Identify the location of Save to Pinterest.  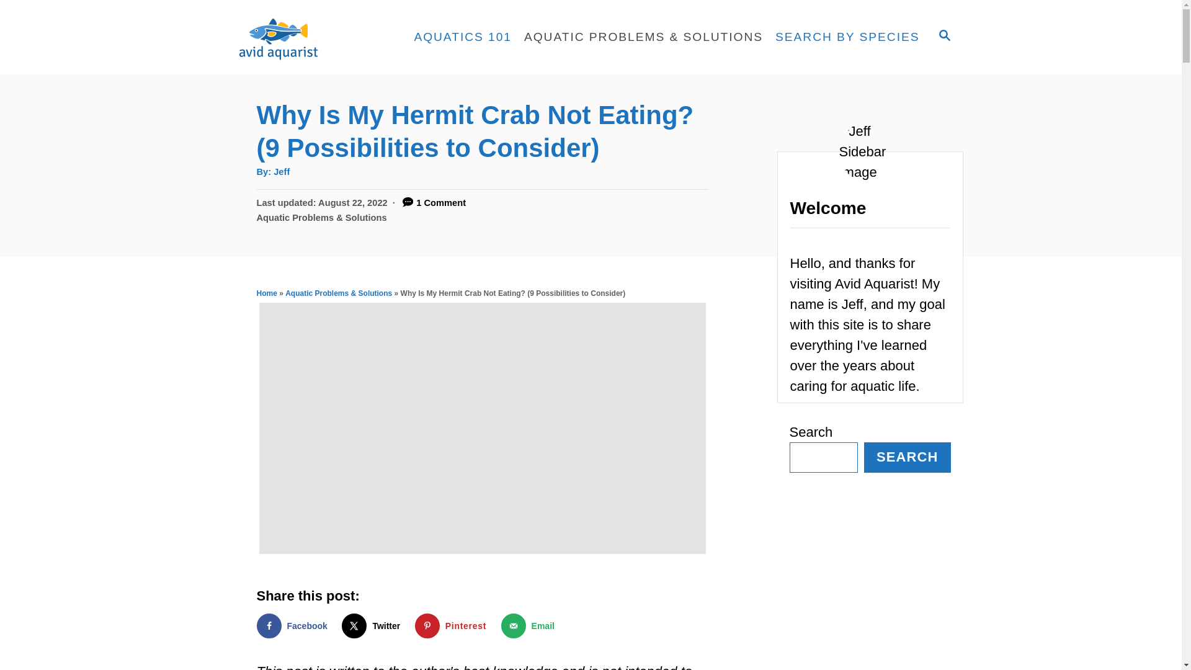
(453, 626).